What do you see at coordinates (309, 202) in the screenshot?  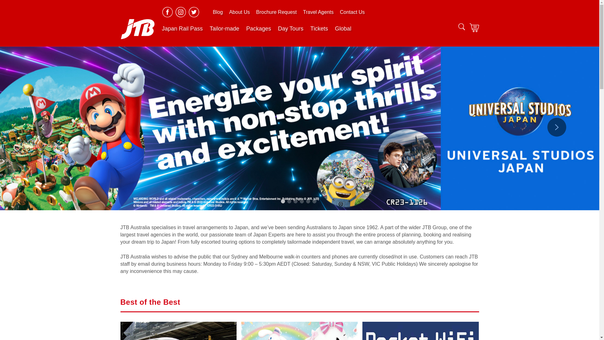 I see `5` at bounding box center [309, 202].